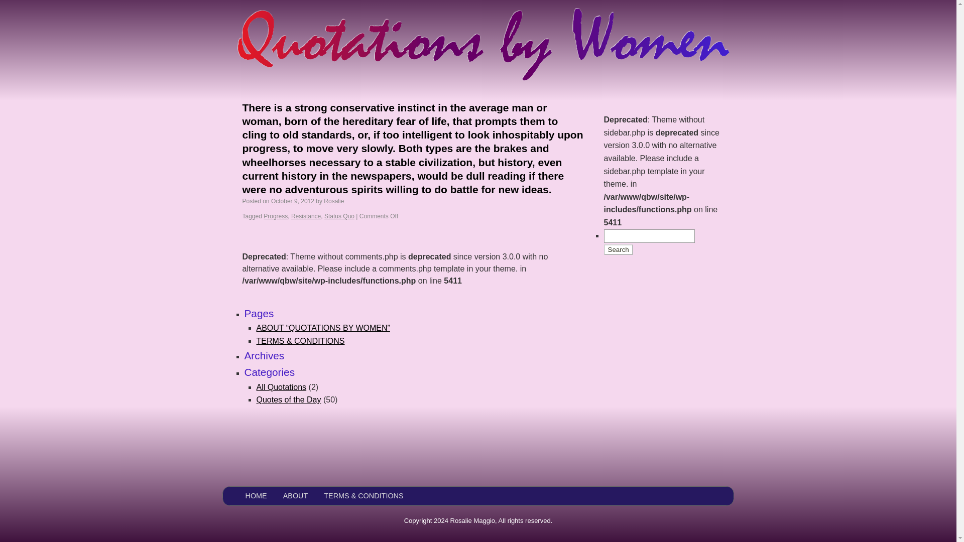 The image size is (964, 542). What do you see at coordinates (296, 496) in the screenshot?
I see `ABOUT` at bounding box center [296, 496].